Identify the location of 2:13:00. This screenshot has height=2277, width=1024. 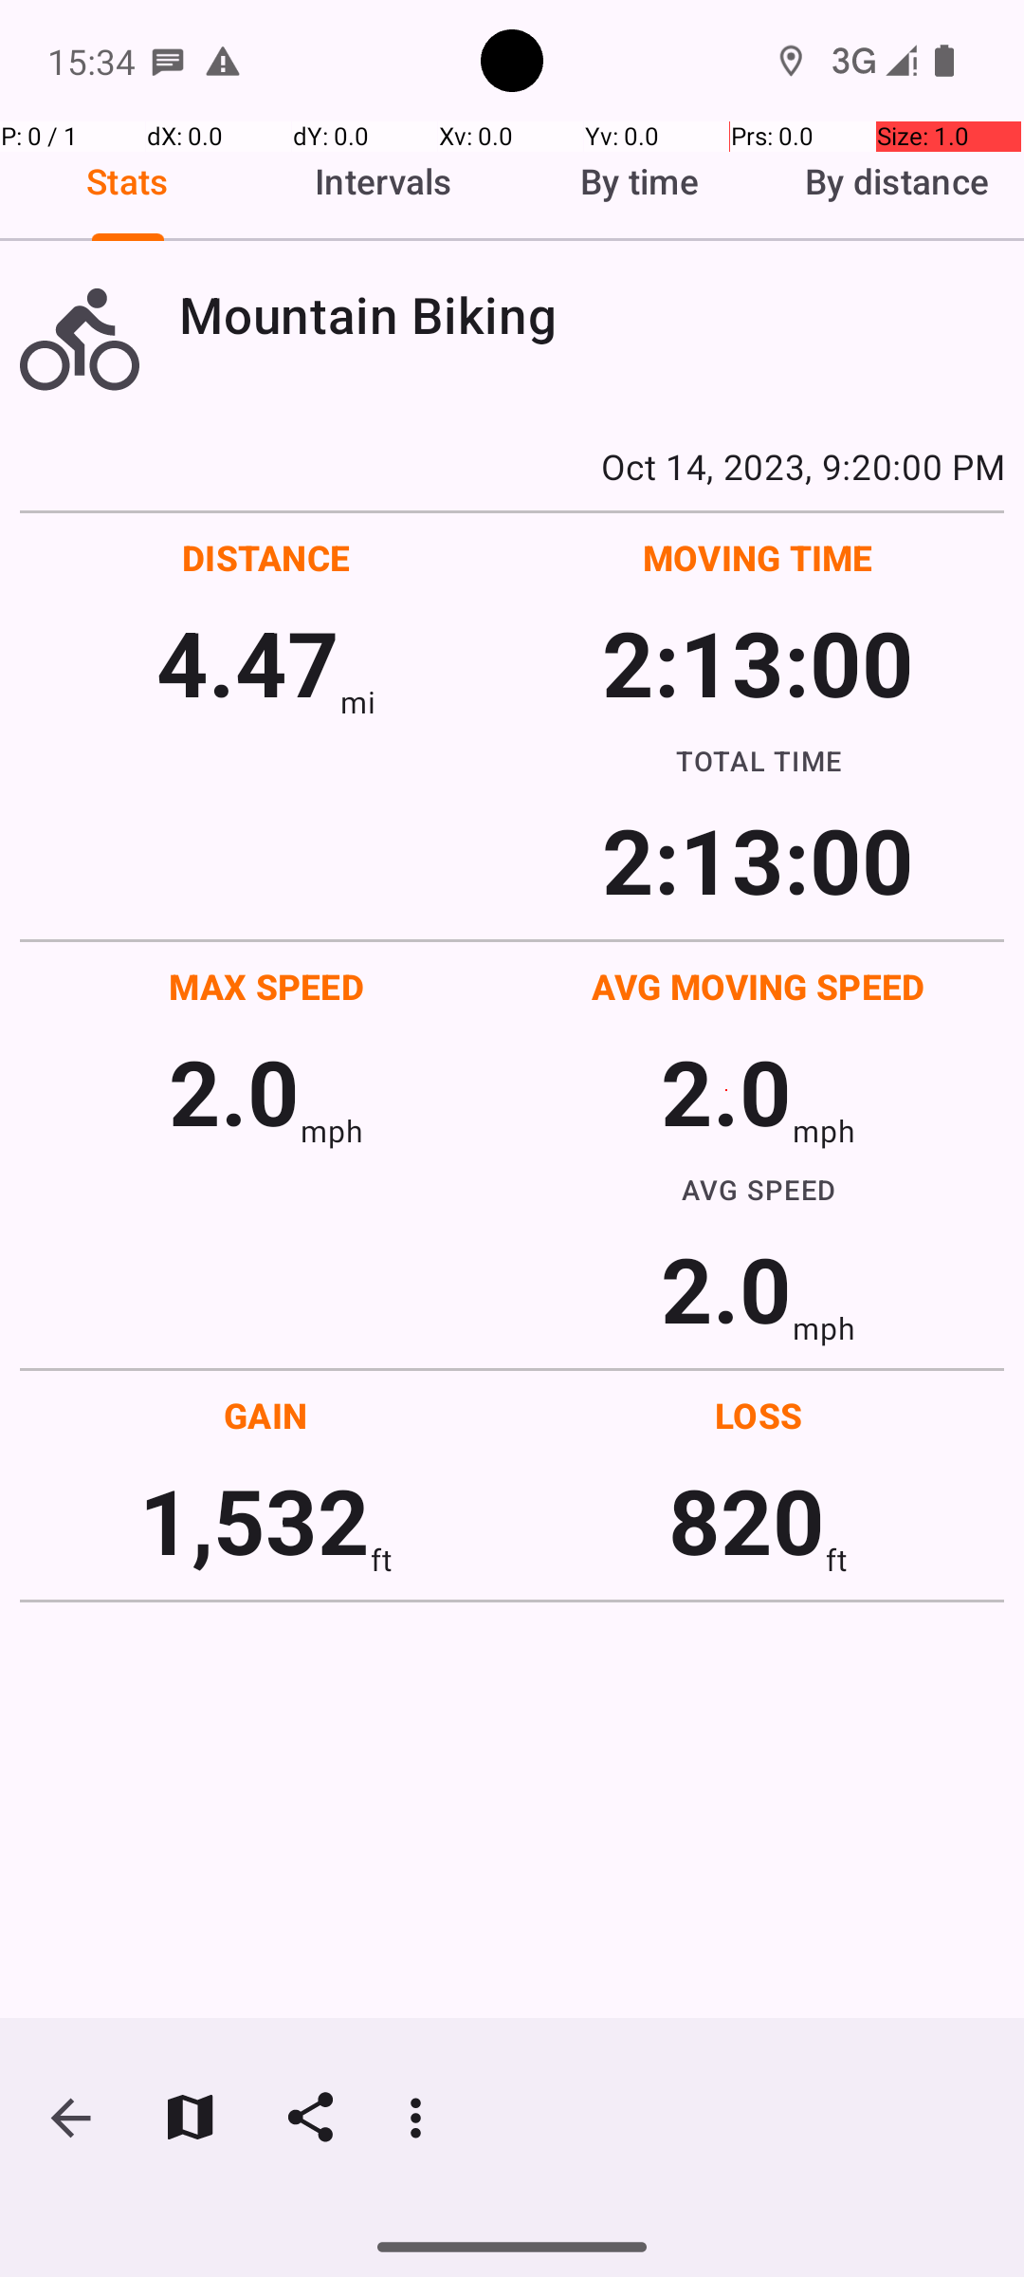
(758, 662).